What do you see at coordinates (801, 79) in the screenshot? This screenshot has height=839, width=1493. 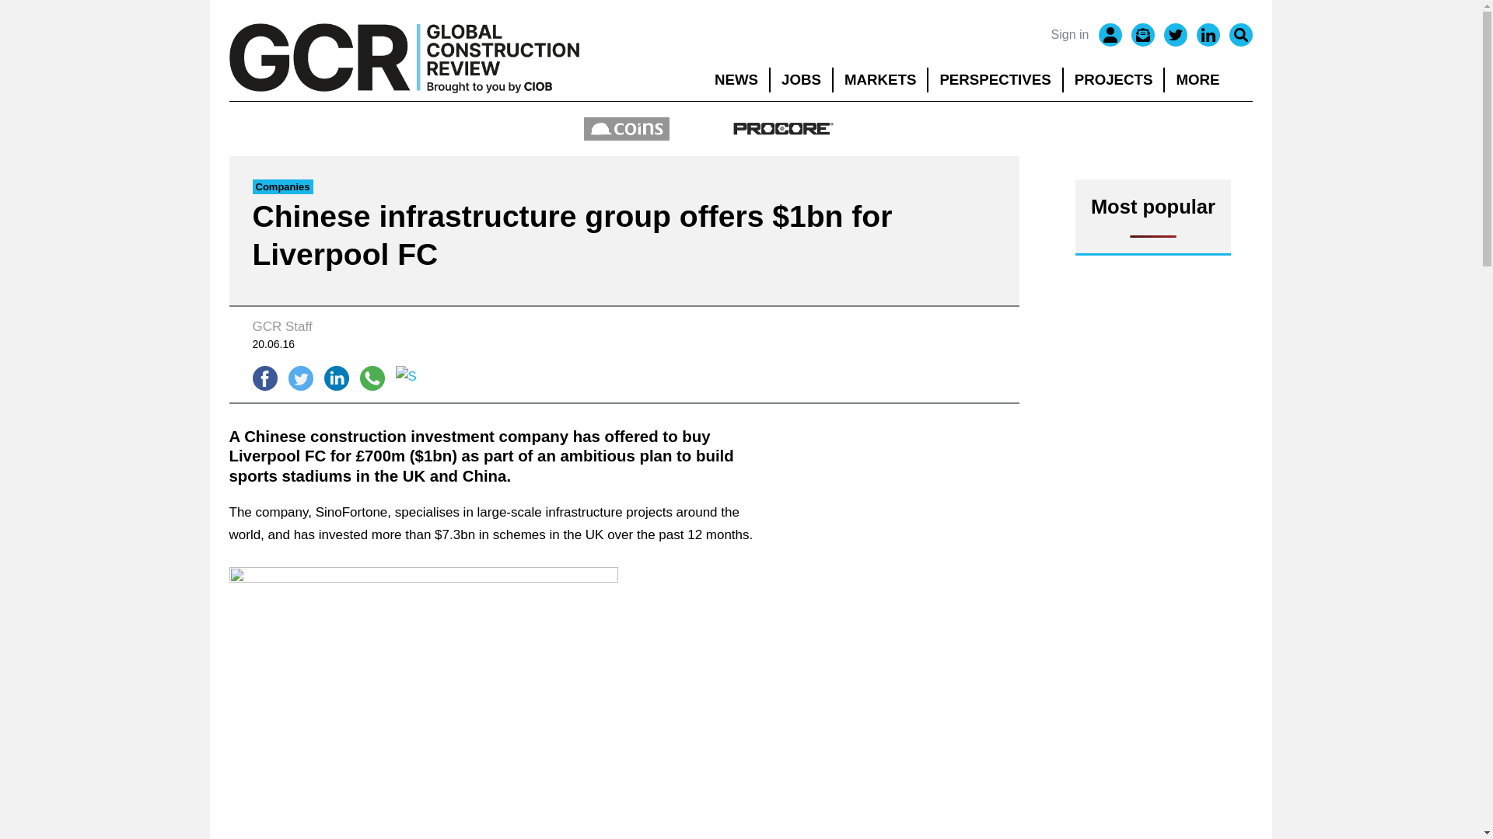 I see `JOBS` at bounding box center [801, 79].